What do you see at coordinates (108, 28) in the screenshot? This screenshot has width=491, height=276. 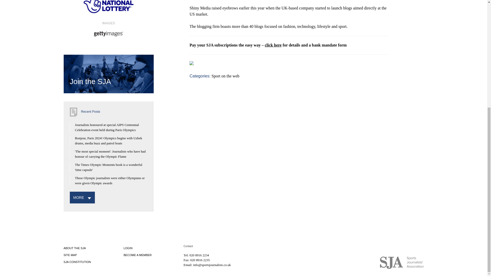 I see `IMAGES` at bounding box center [108, 28].